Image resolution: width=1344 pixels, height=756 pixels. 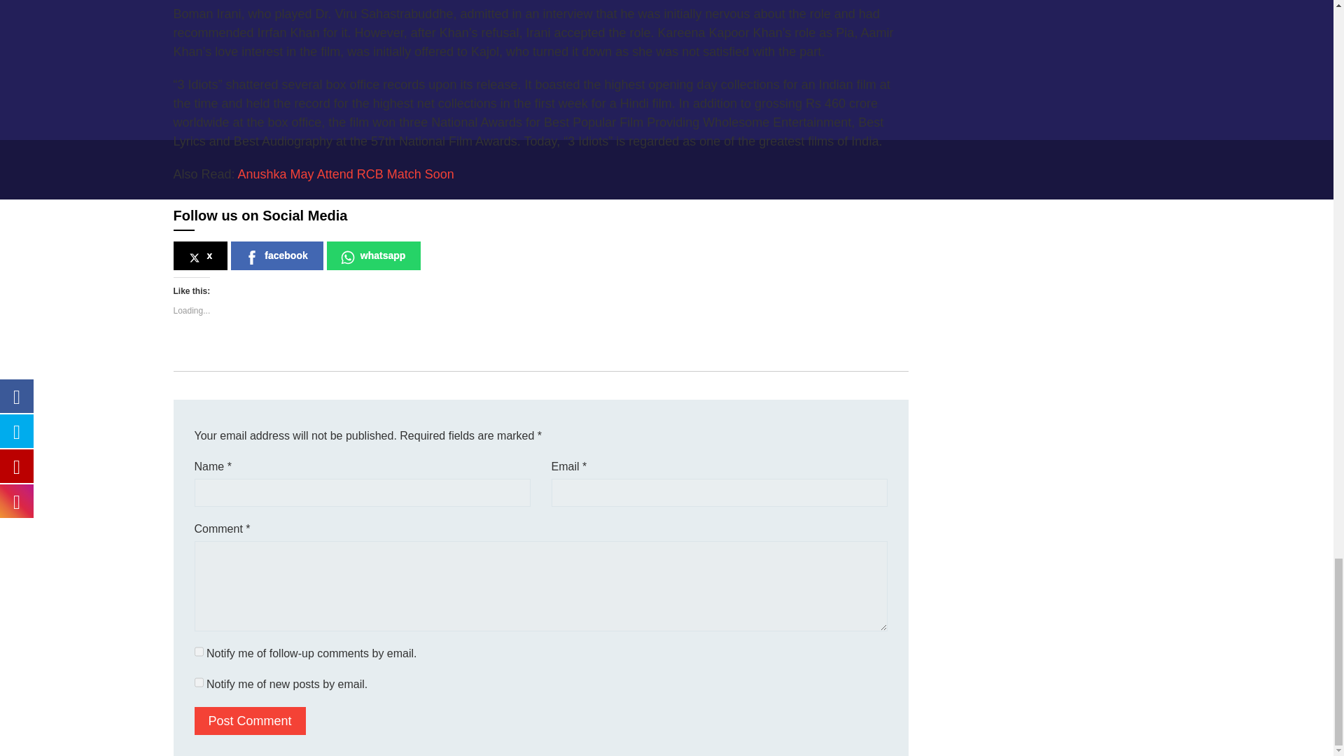 I want to click on subscribe, so click(x=199, y=682).